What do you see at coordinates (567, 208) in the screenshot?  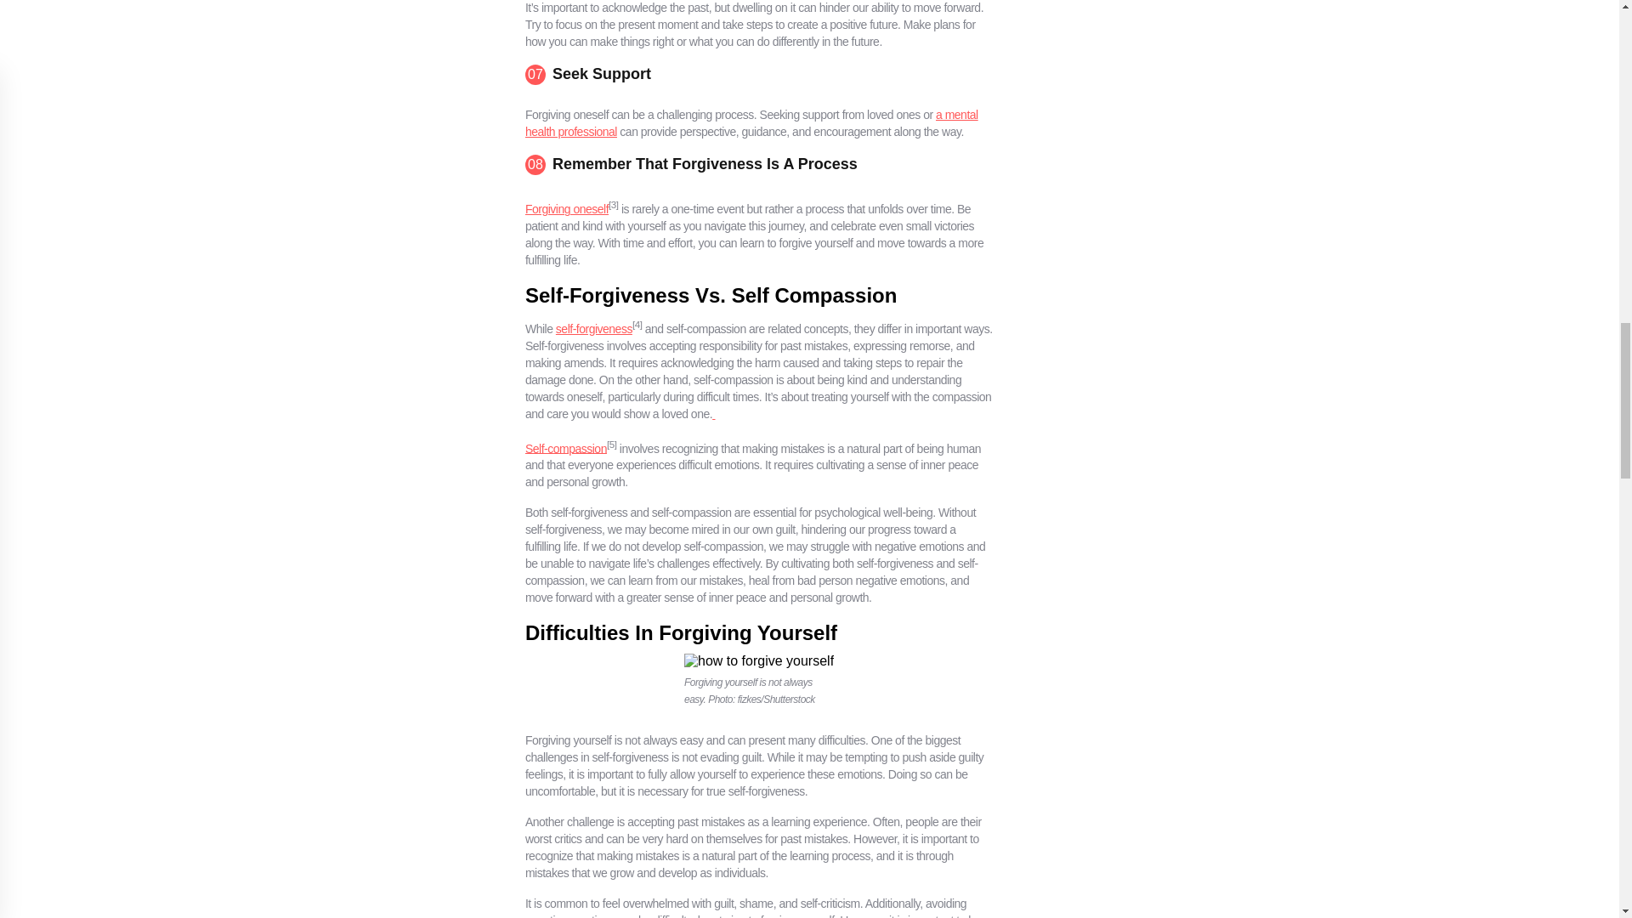 I see `Forgiving oneself` at bounding box center [567, 208].